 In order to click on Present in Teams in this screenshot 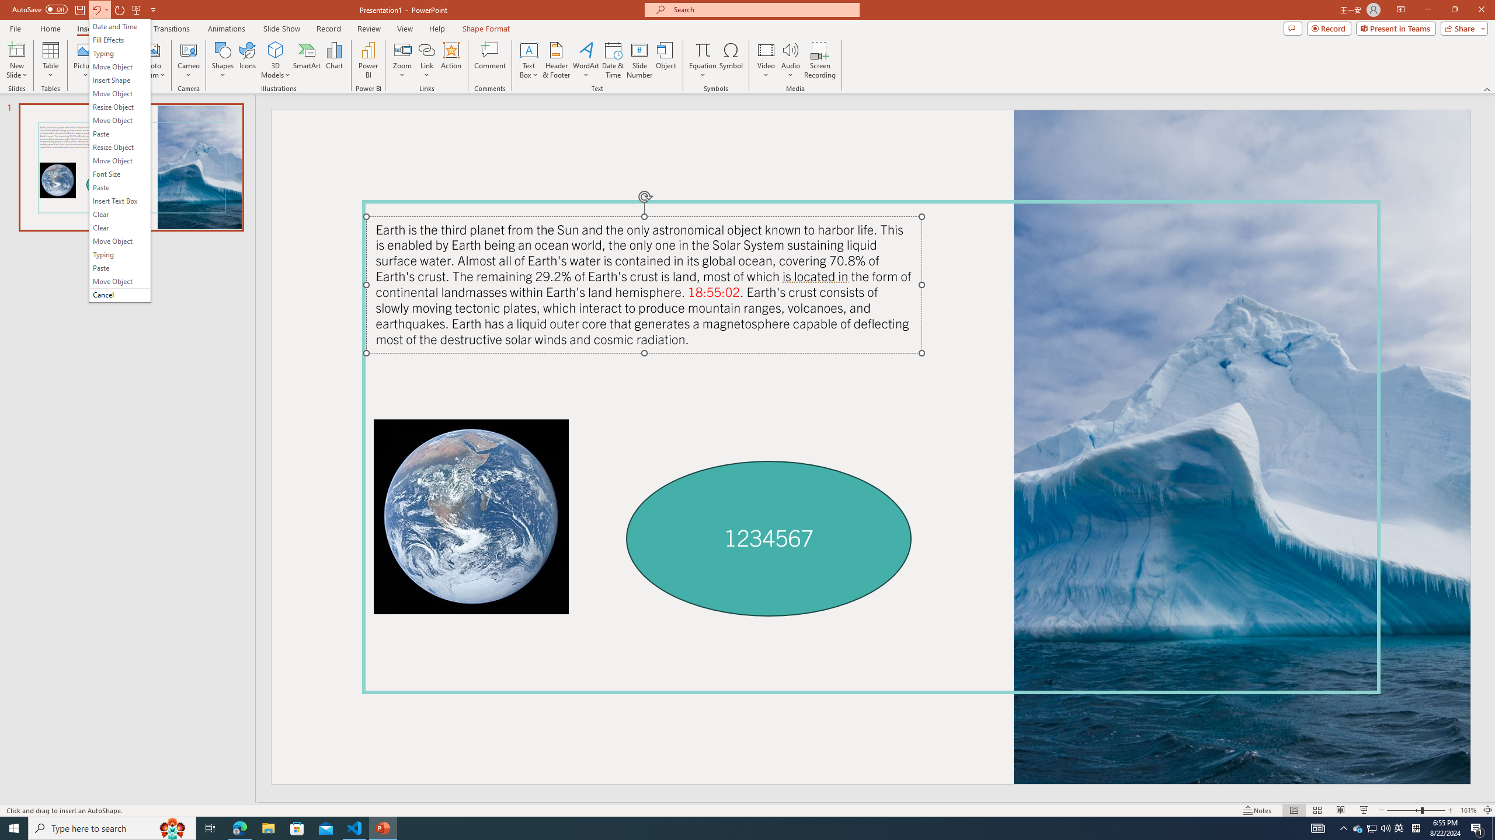, I will do `click(1396, 28)`.